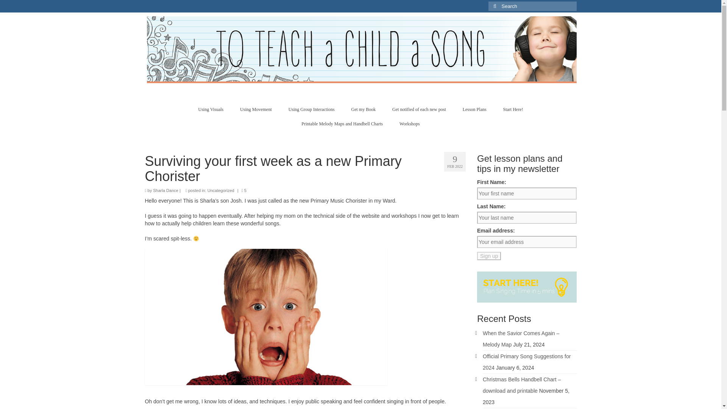 This screenshot has width=727, height=409. What do you see at coordinates (488, 256) in the screenshot?
I see `Sign up` at bounding box center [488, 256].